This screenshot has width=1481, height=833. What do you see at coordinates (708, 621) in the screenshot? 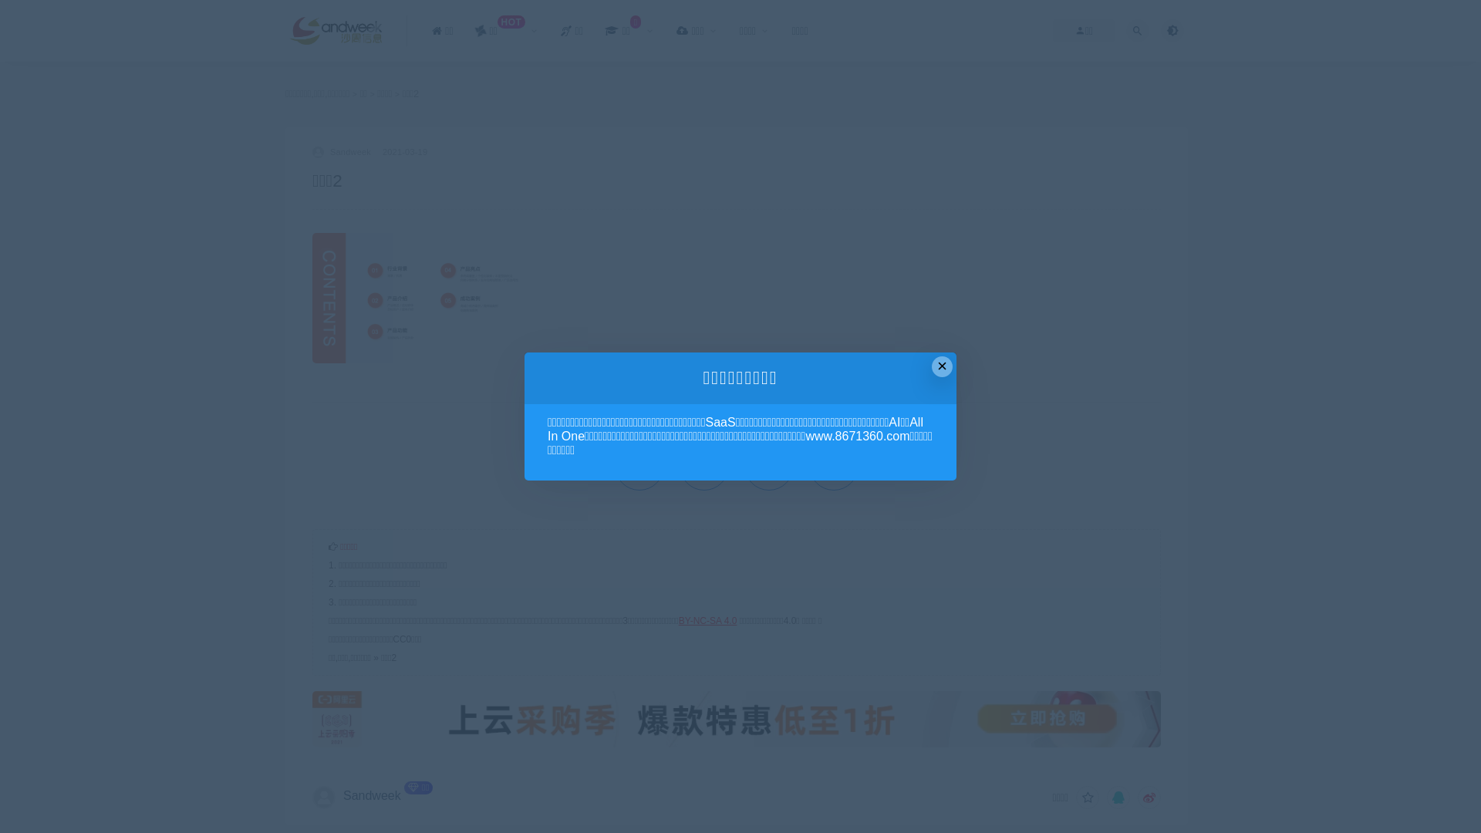
I see `BY-NC-SA 4.0` at bounding box center [708, 621].